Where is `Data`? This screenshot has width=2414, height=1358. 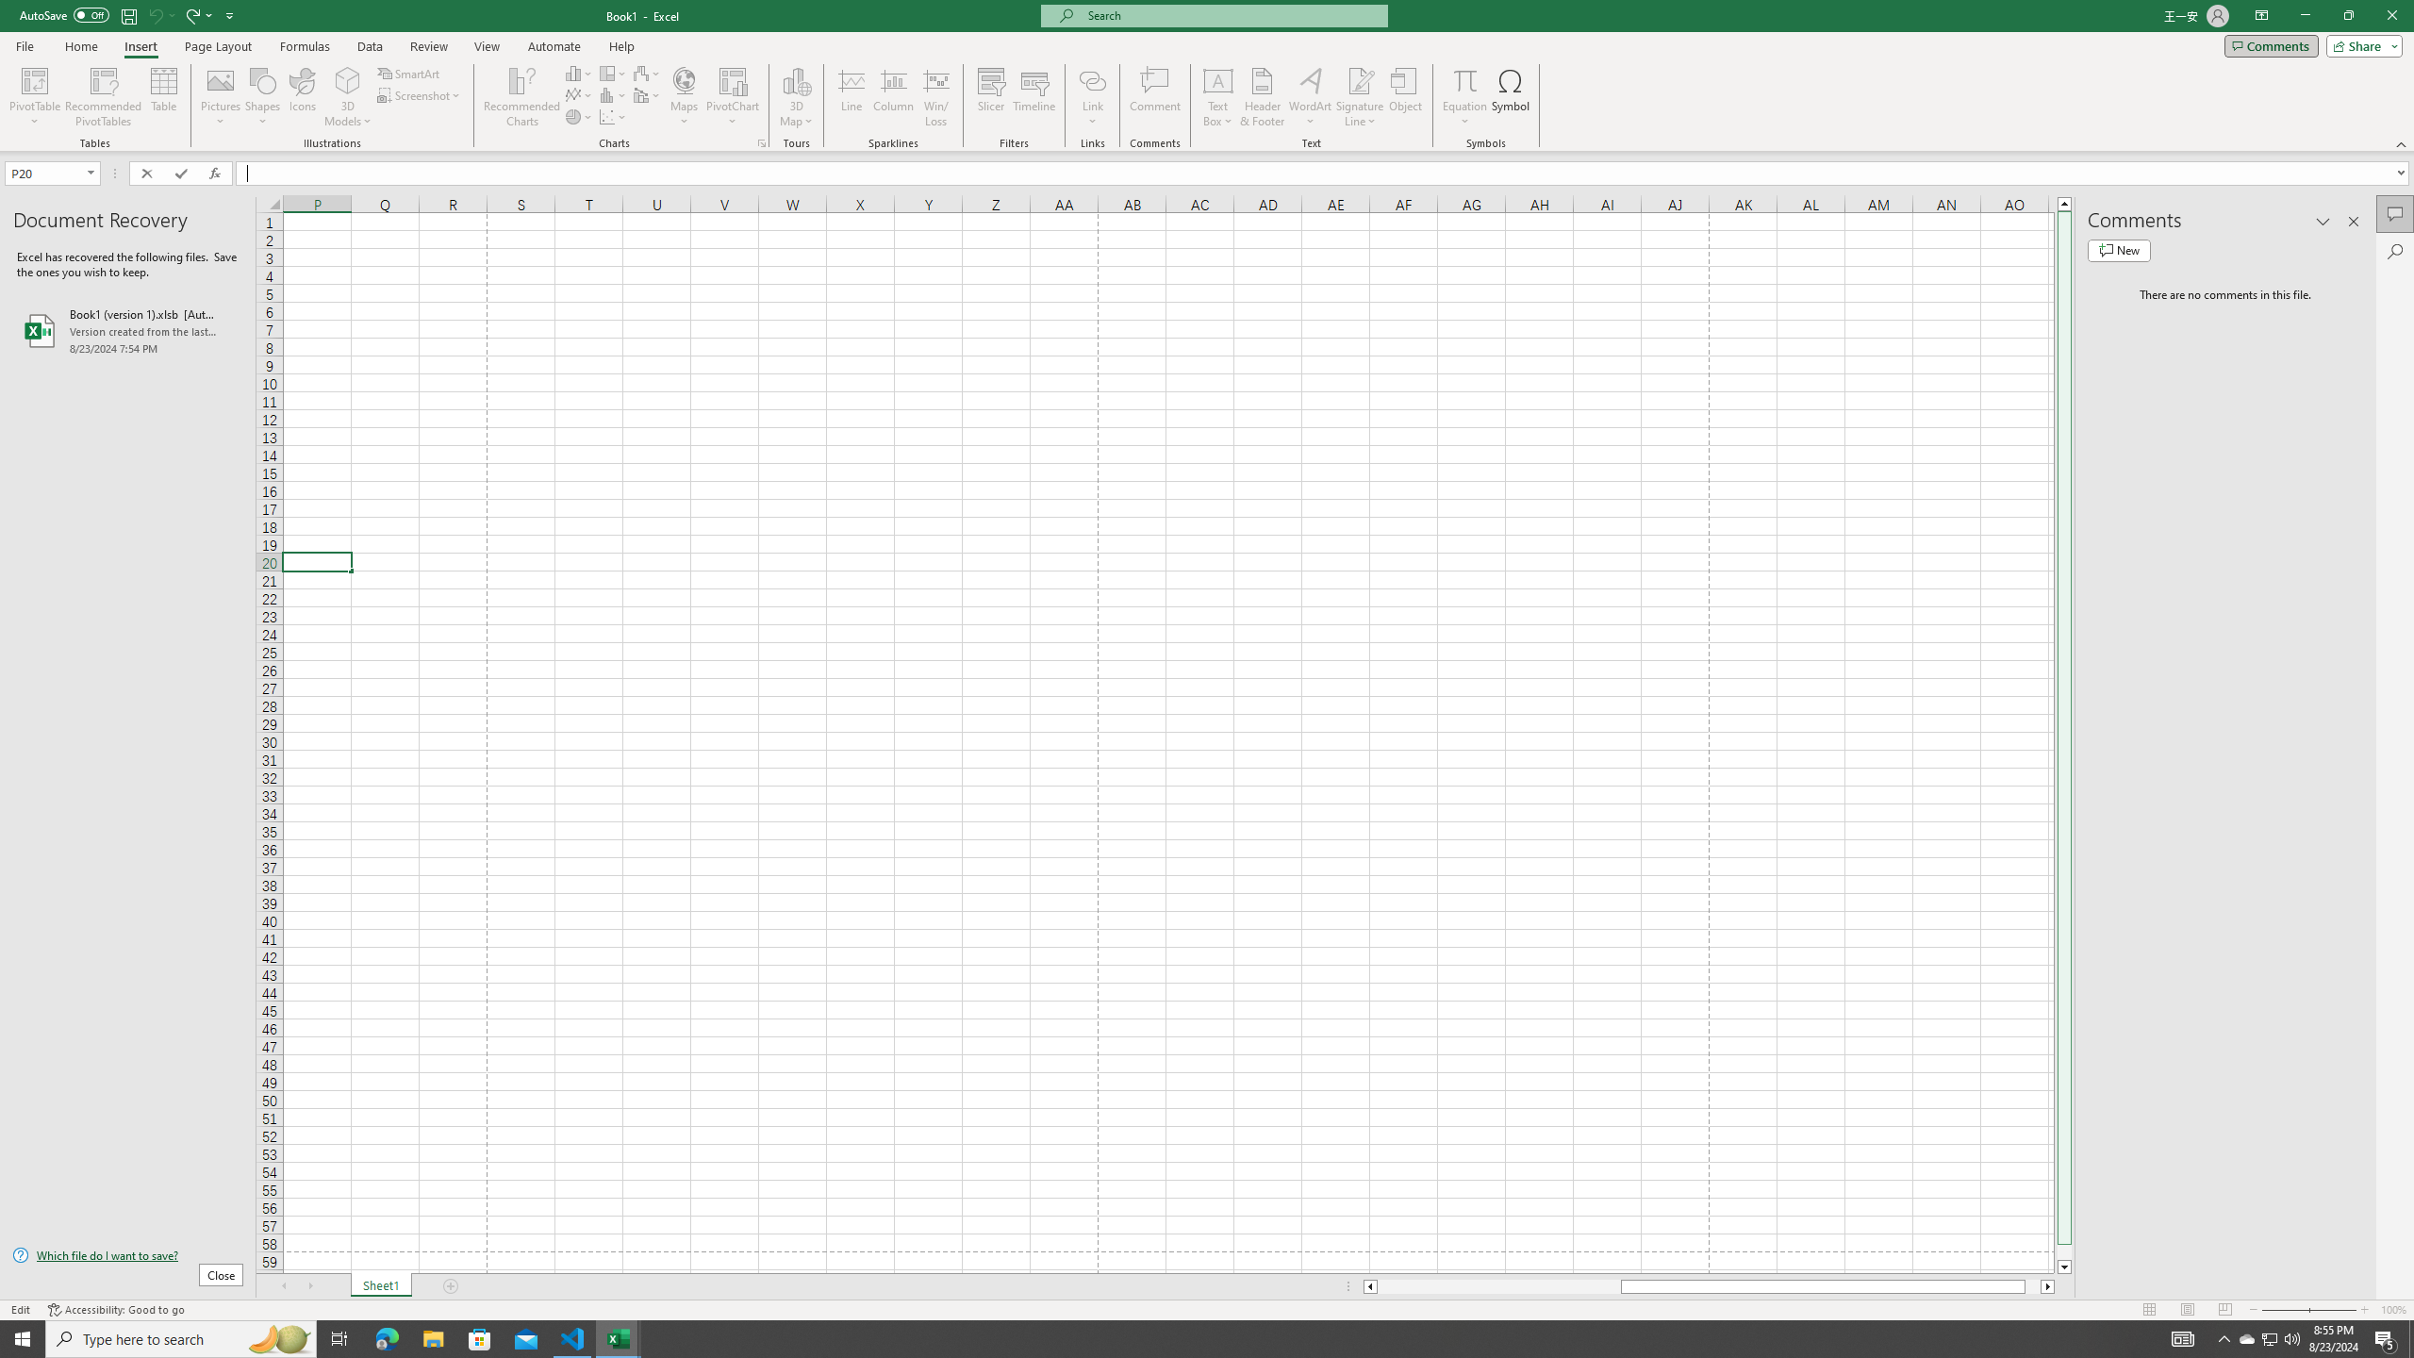 Data is located at coordinates (370, 46).